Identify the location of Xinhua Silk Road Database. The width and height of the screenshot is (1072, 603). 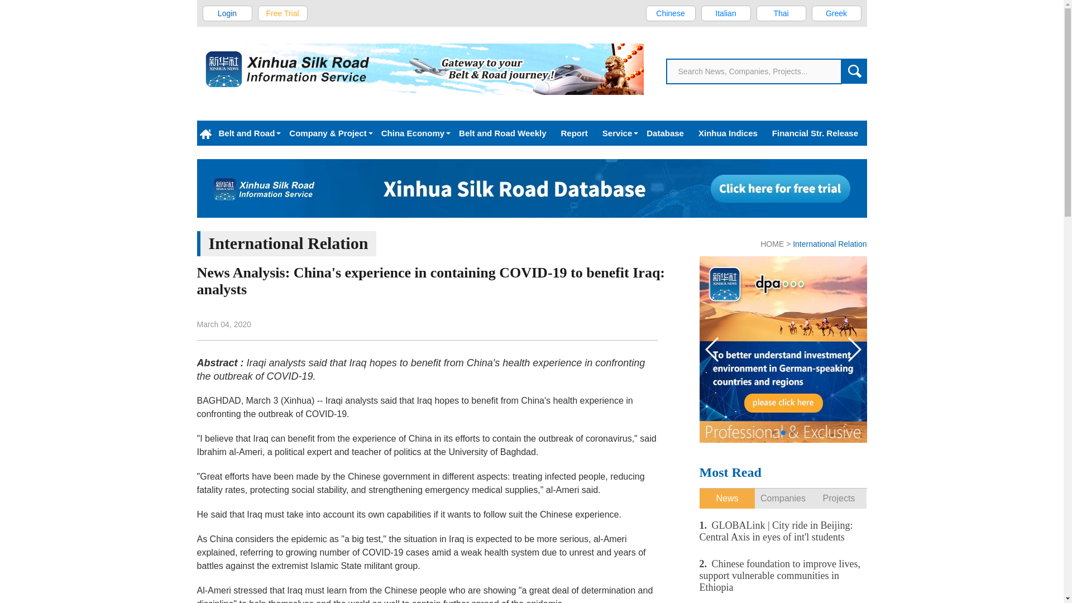
(531, 188).